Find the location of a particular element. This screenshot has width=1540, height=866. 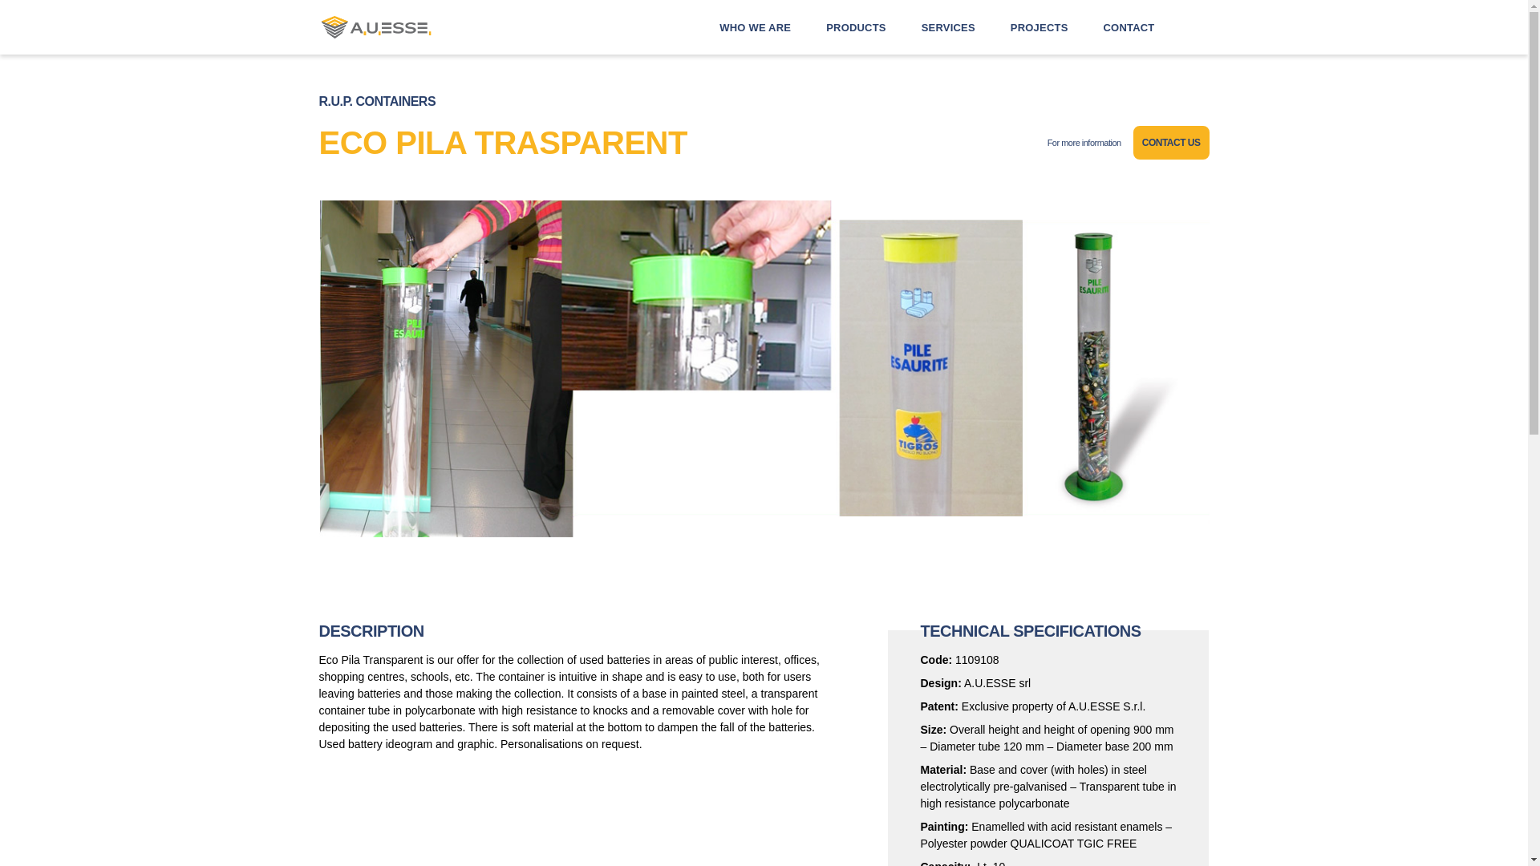

CONTACT is located at coordinates (1129, 26).